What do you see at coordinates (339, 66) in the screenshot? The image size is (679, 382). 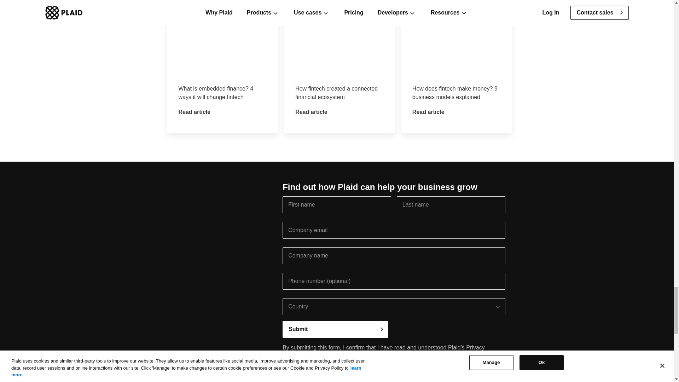 I see `How fintech created a connected financial ecosystem` at bounding box center [339, 66].